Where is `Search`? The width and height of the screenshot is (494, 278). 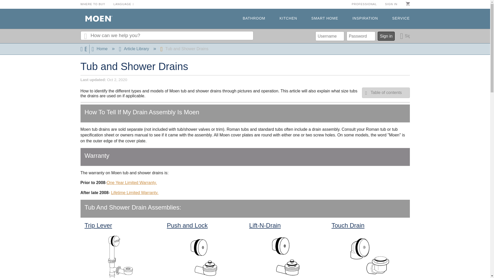
Search is located at coordinates (85, 36).